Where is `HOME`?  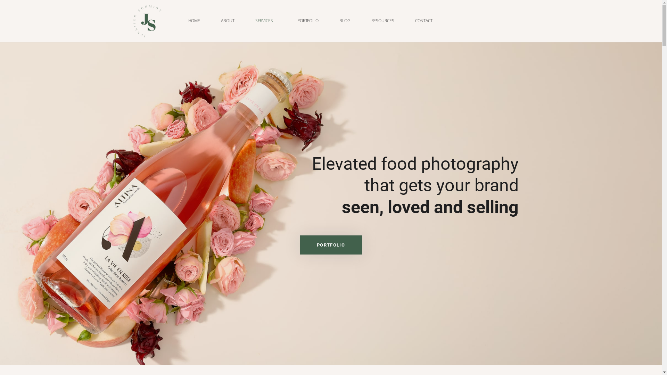
HOME is located at coordinates (194, 21).